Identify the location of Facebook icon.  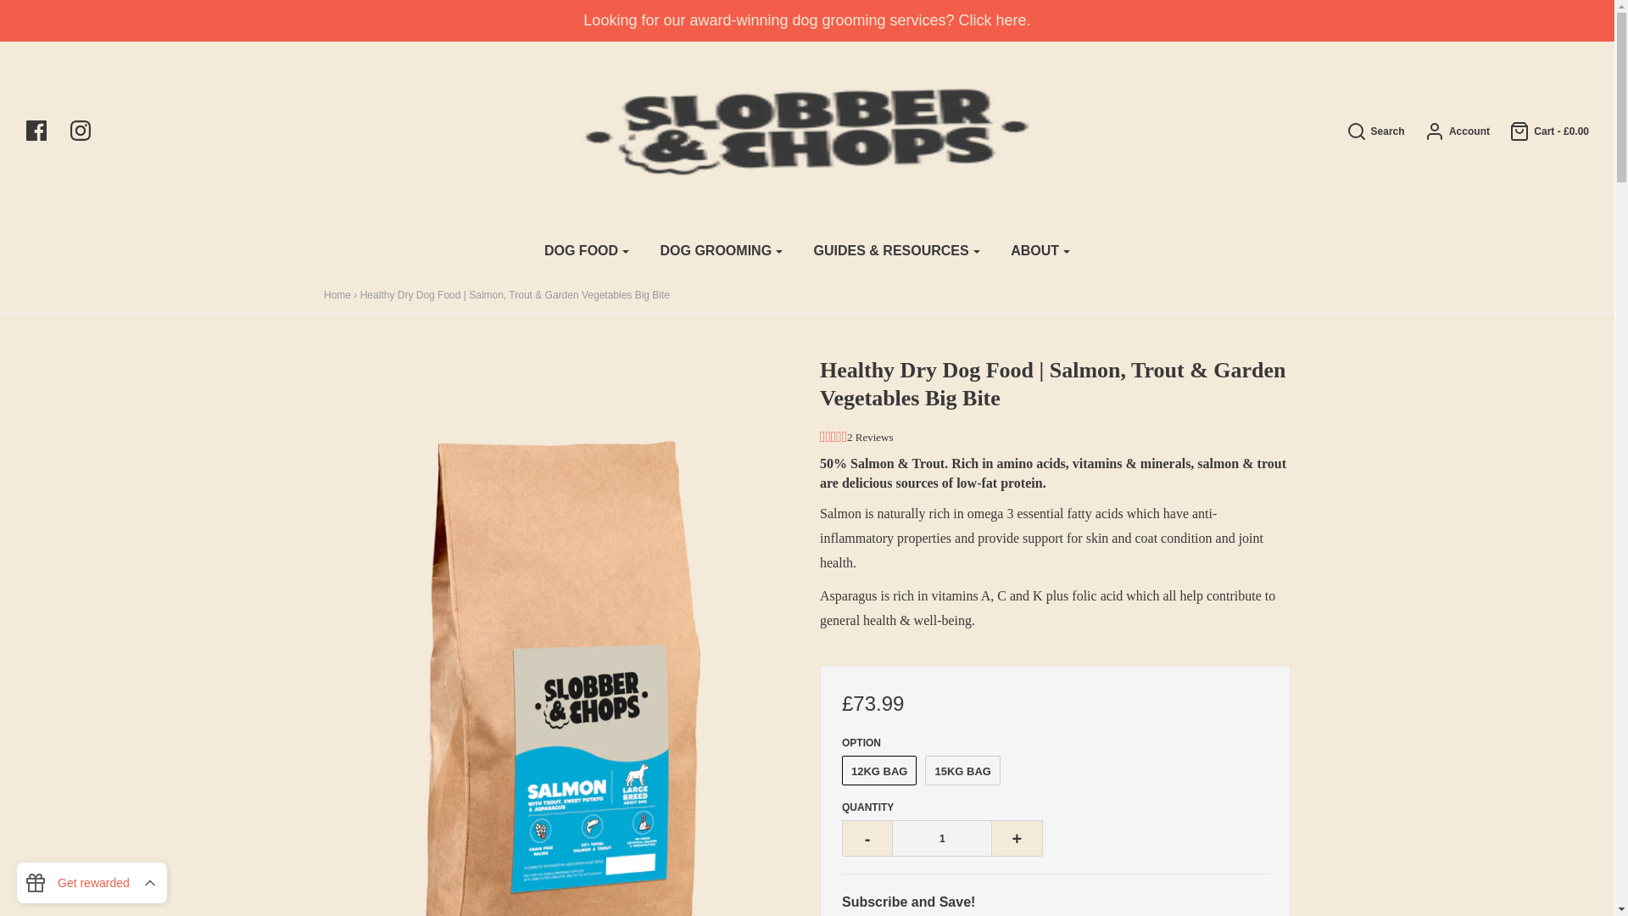
(44, 131).